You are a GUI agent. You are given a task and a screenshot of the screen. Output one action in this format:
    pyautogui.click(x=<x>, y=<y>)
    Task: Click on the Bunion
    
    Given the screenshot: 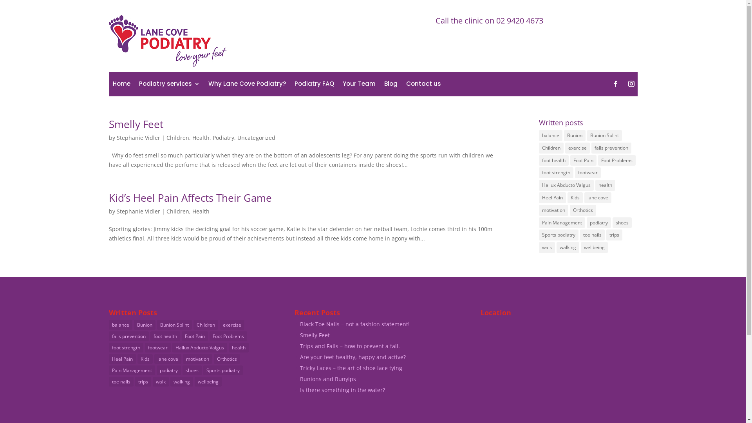 What is the action you would take?
    pyautogui.click(x=145, y=325)
    